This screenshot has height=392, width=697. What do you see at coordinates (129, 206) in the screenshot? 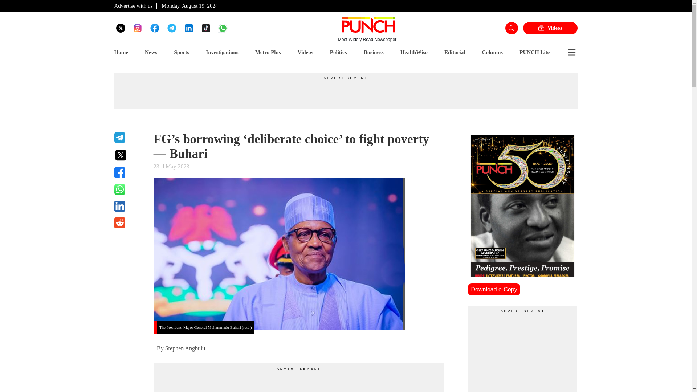
I see `Share on Linkedin` at bounding box center [129, 206].